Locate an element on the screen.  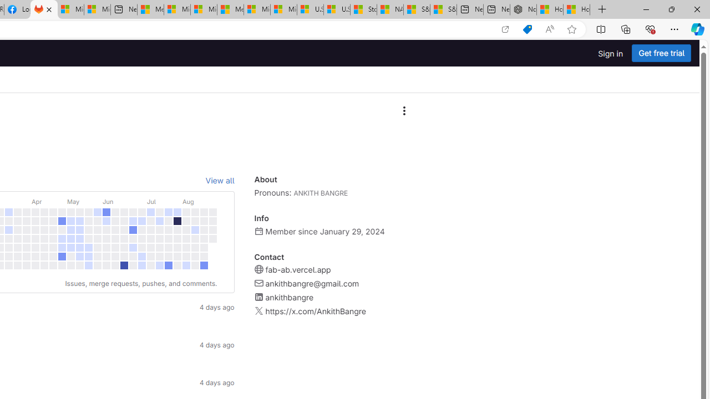
https://x.com/AnkithBangre is located at coordinates (315, 311).